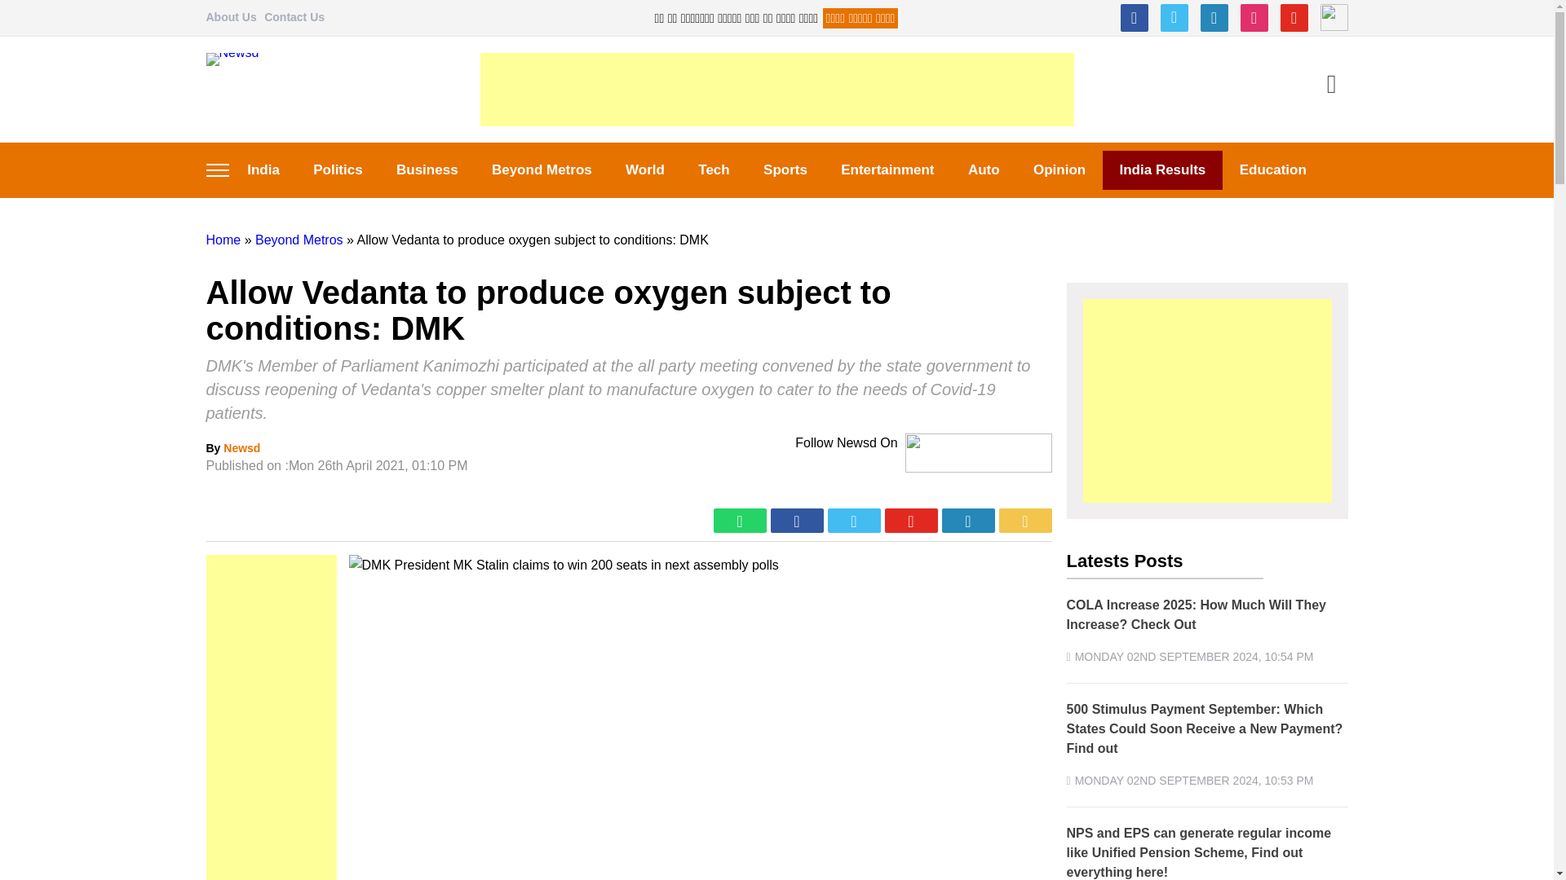 The height and width of the screenshot is (880, 1566). Describe the element at coordinates (1134, 18) in the screenshot. I see `Facebook` at that location.